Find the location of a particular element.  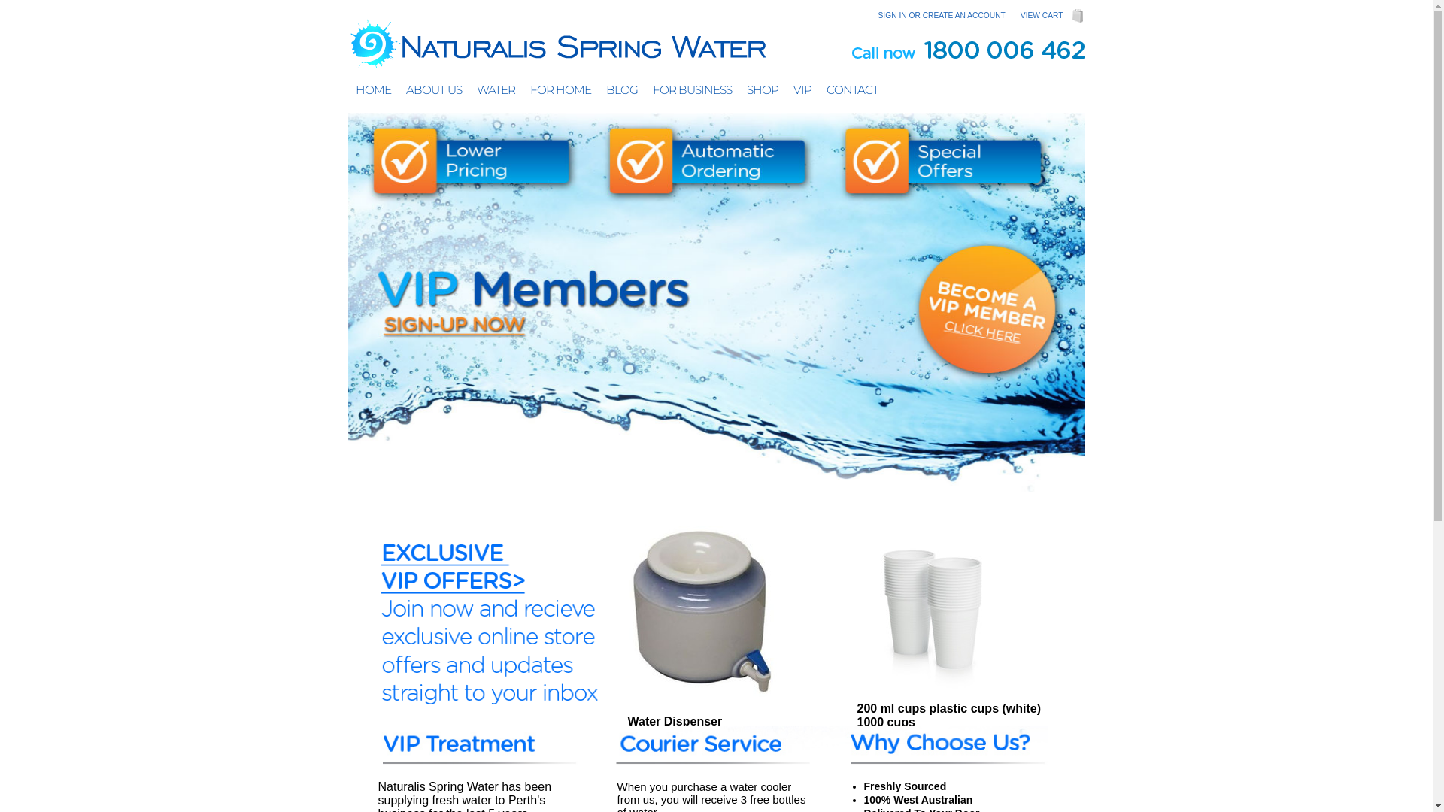

HOME is located at coordinates (373, 90).